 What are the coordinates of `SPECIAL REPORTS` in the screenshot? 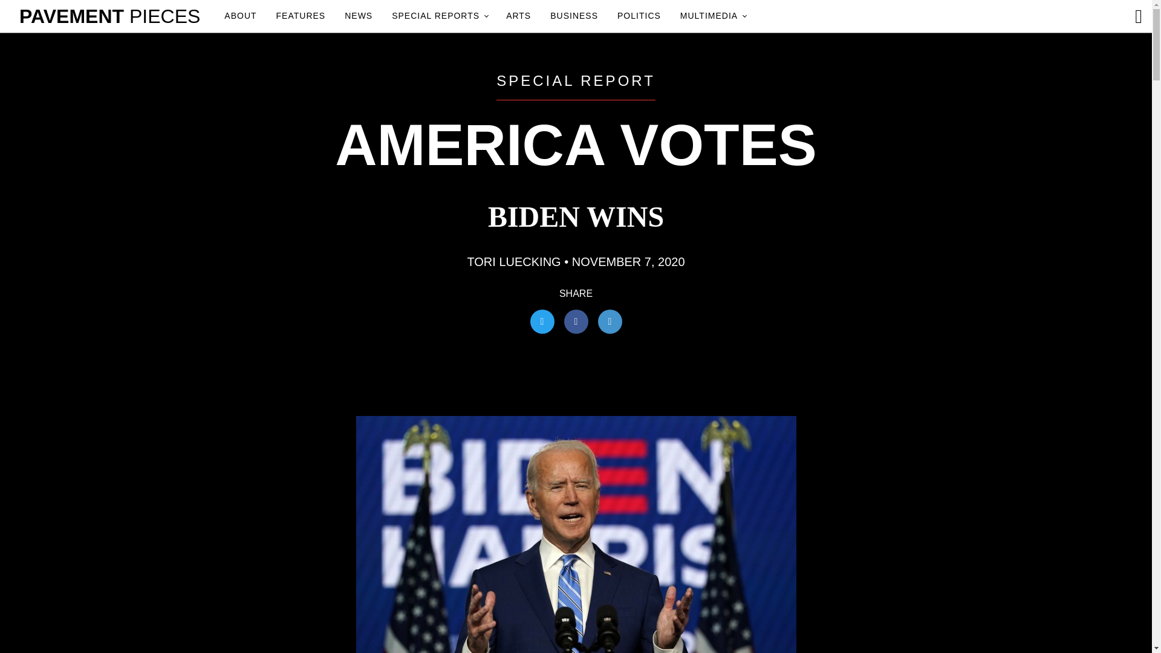 It's located at (439, 16).